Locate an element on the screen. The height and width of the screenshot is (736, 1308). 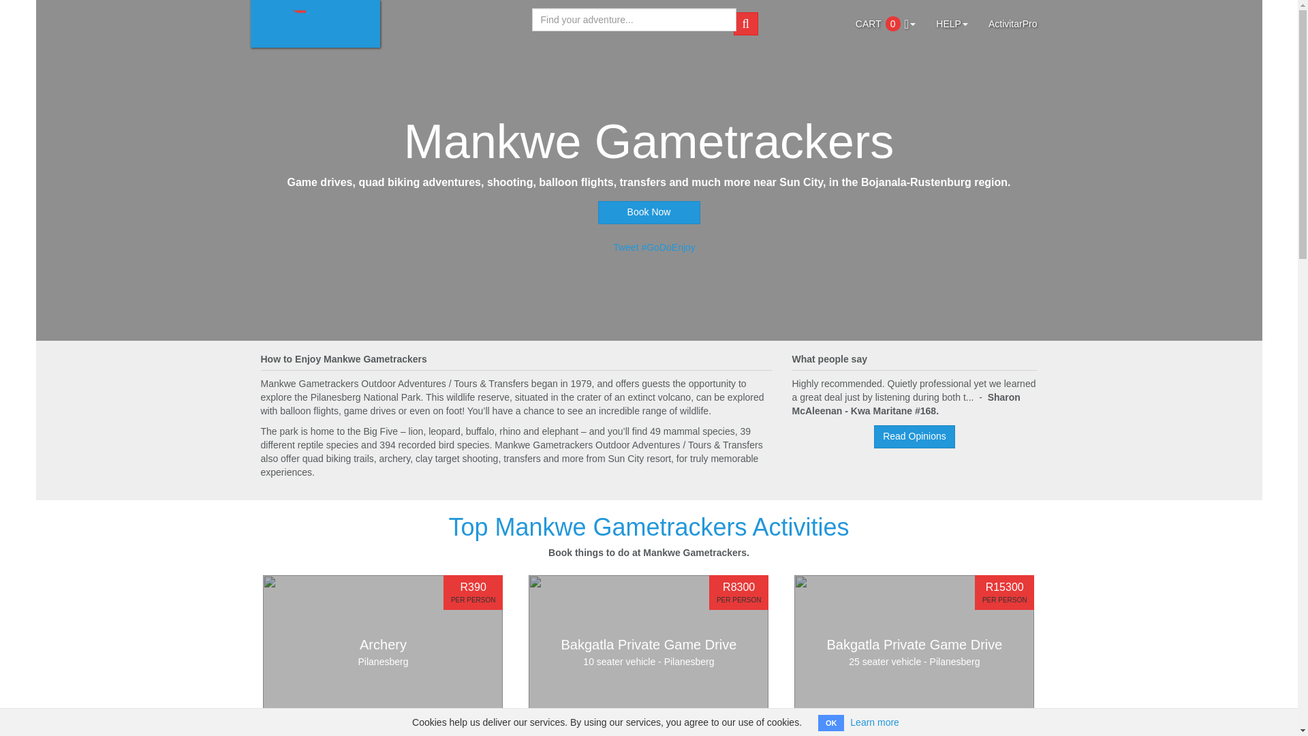
Book Now is located at coordinates (382, 642).